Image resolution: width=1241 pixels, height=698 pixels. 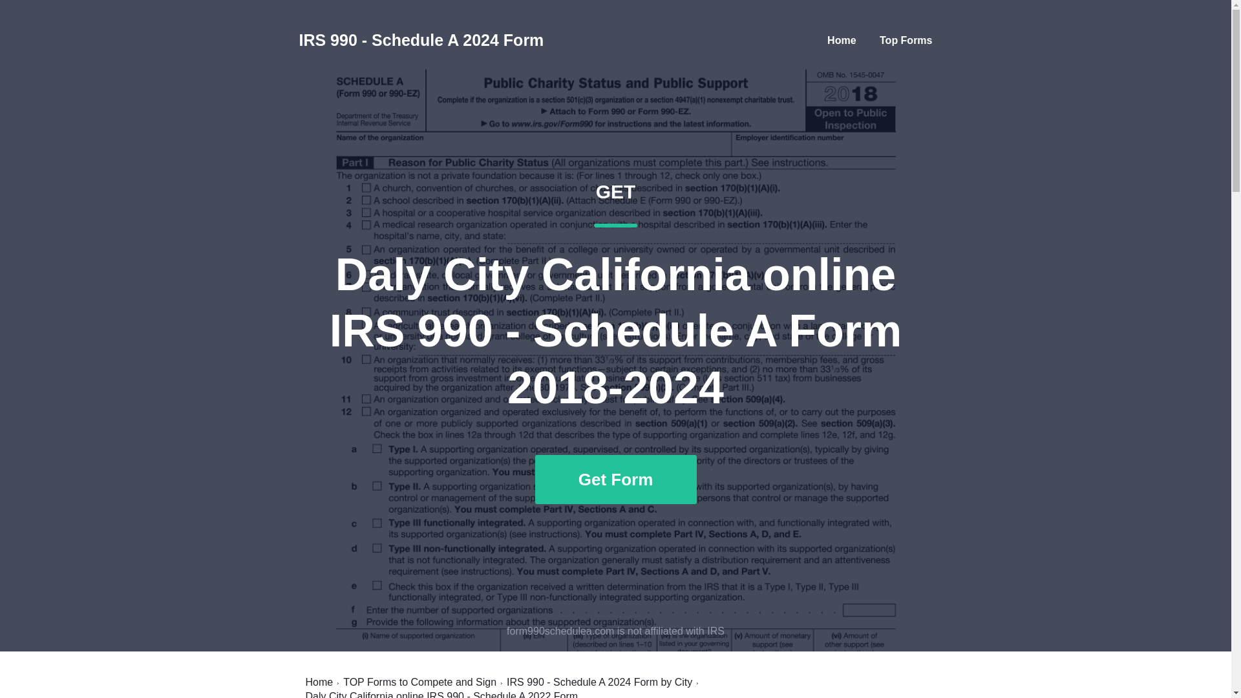 What do you see at coordinates (319, 682) in the screenshot?
I see `Home` at bounding box center [319, 682].